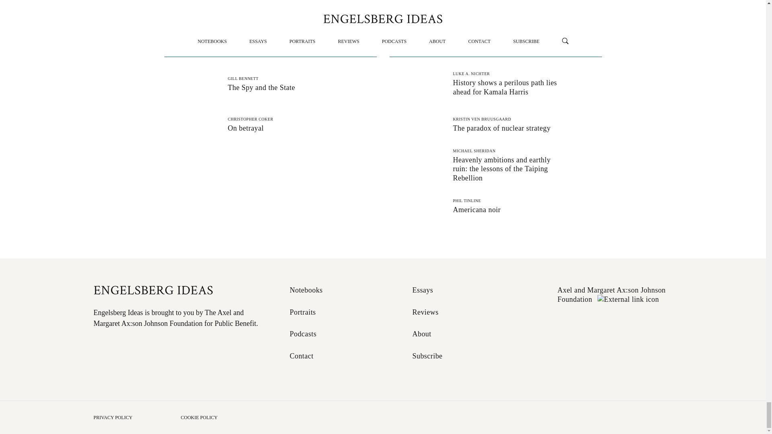 This screenshot has height=434, width=772. Describe the element at coordinates (270, 84) in the screenshot. I see `Essays` at that location.